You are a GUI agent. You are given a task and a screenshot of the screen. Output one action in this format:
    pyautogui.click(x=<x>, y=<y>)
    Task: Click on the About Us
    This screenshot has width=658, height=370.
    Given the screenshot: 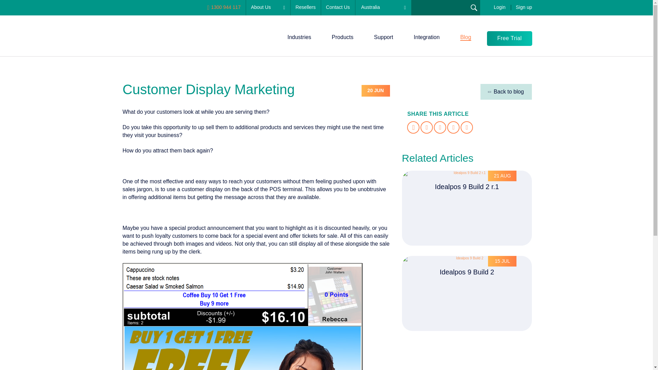 What is the action you would take?
    pyautogui.click(x=268, y=8)
    